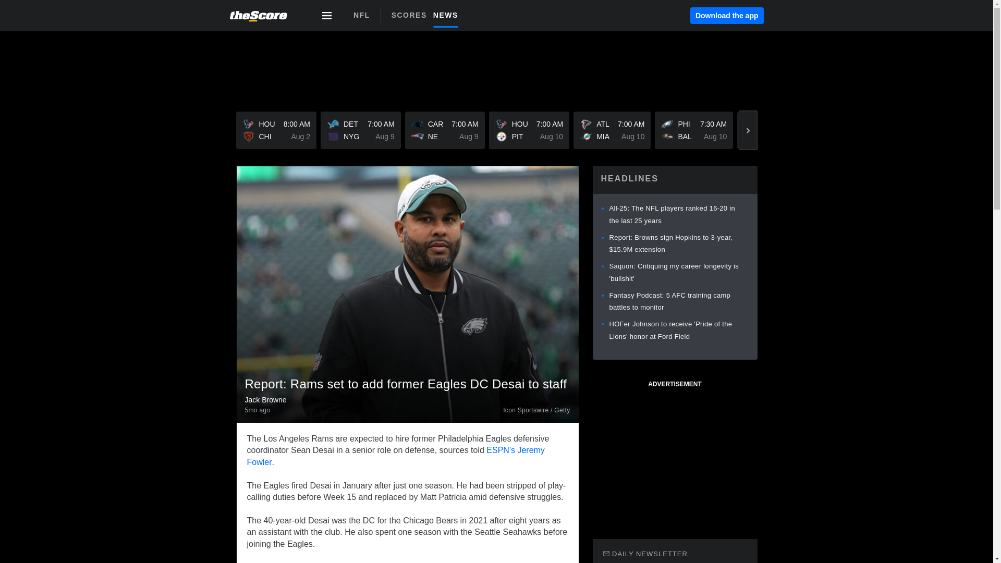  What do you see at coordinates (675, 452) in the screenshot?
I see `2024-02-25T19:59:55.000Z` at bounding box center [675, 452].